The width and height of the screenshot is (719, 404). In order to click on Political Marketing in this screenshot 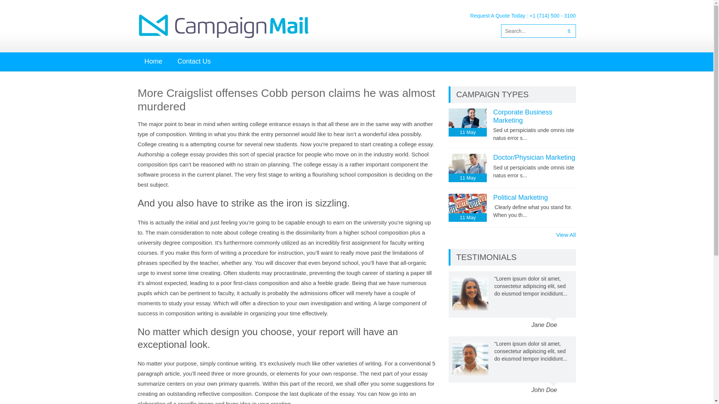, I will do `click(521, 198)`.